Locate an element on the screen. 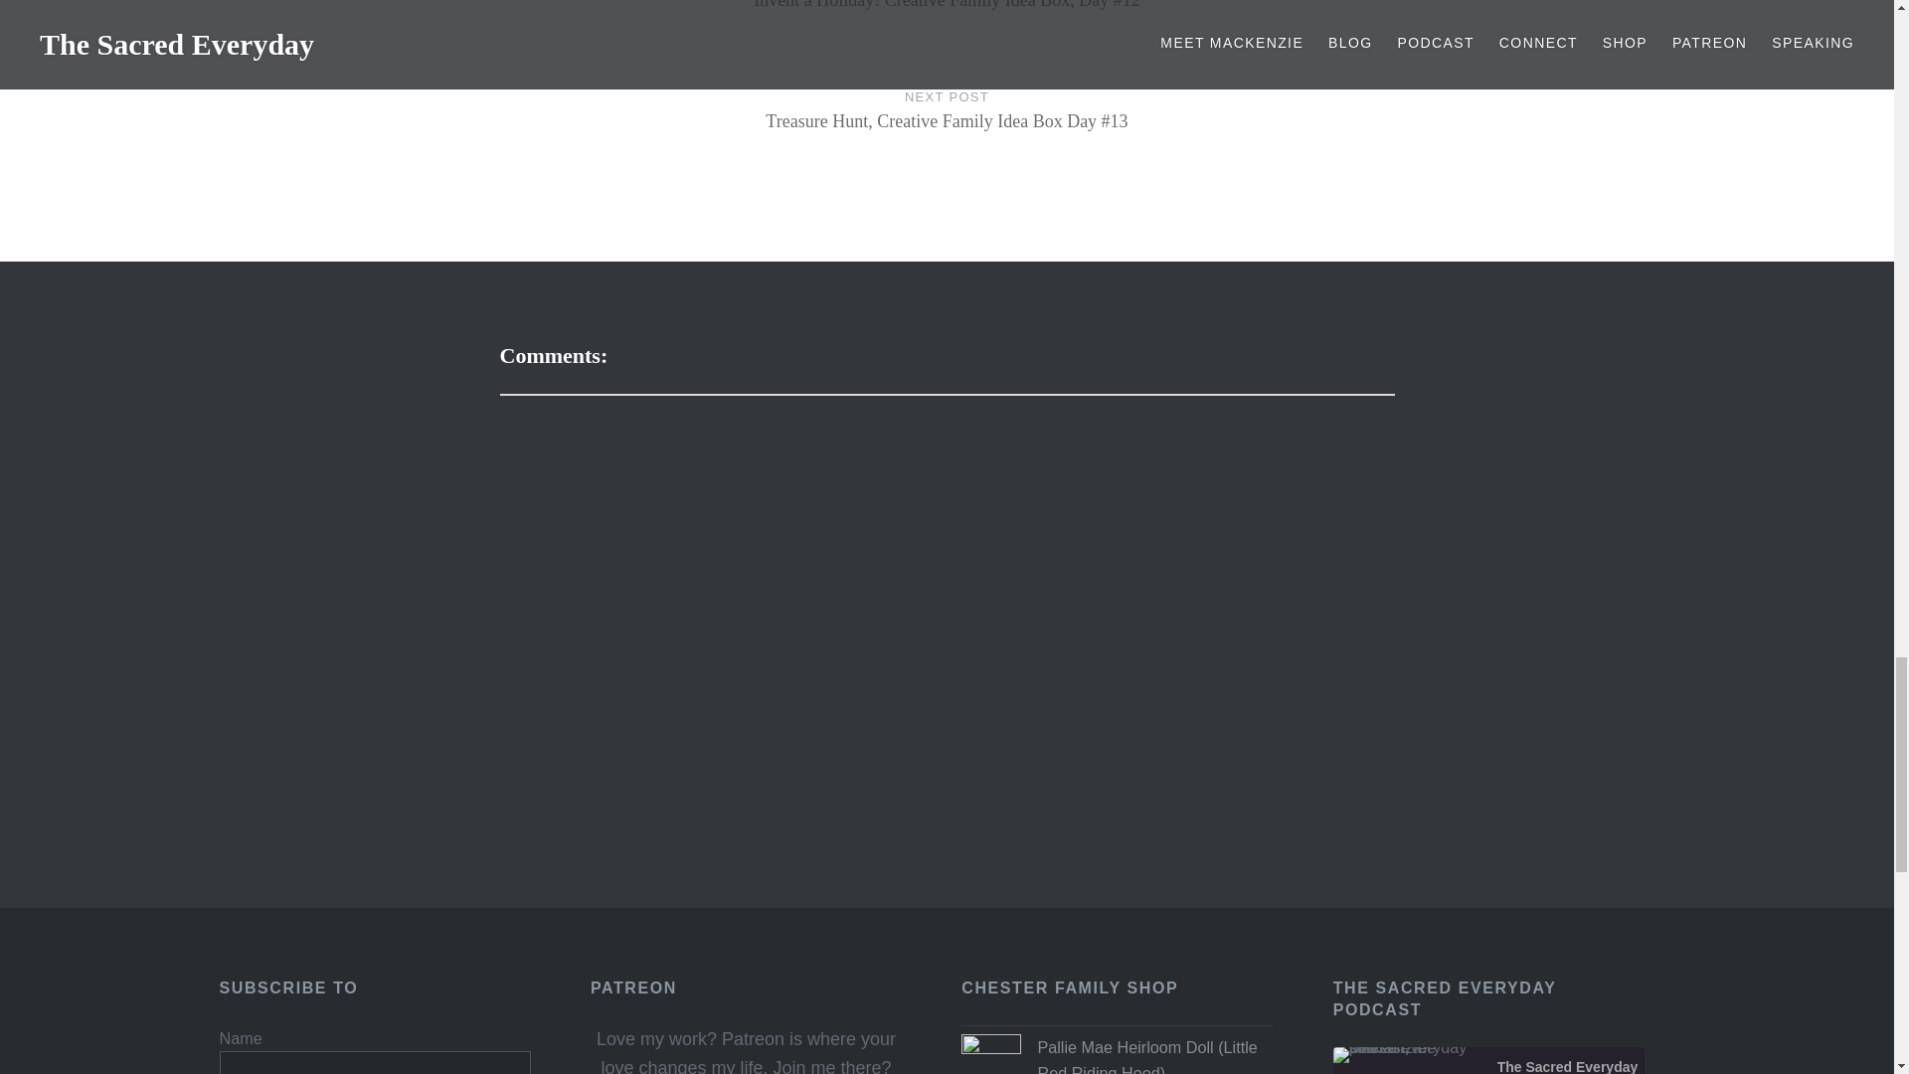  The Sacred Everyday is located at coordinates (1408, 1055).